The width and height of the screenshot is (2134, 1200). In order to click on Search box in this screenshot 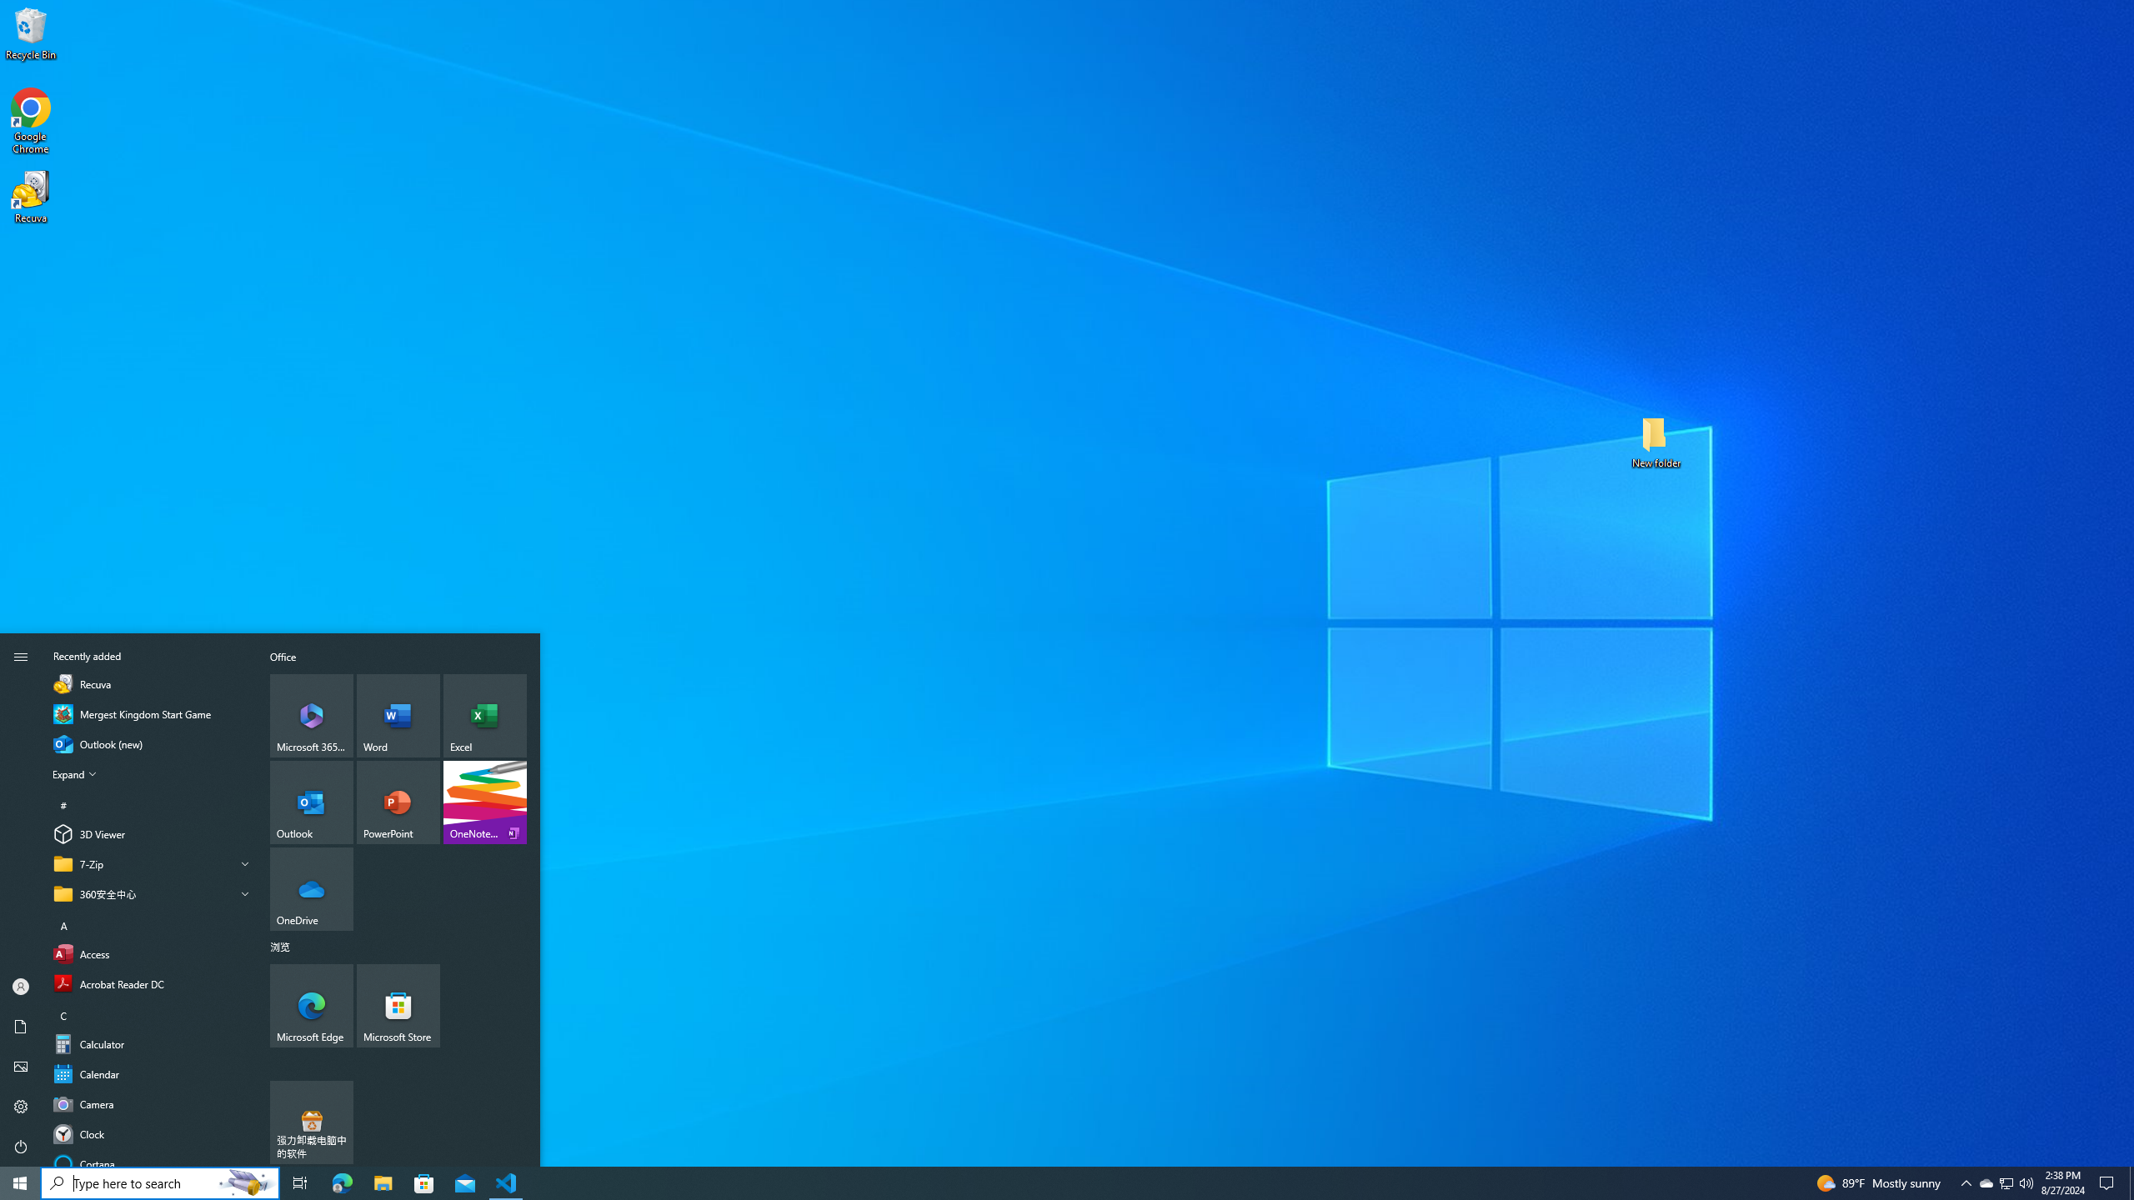, I will do `click(127, 1183)`.